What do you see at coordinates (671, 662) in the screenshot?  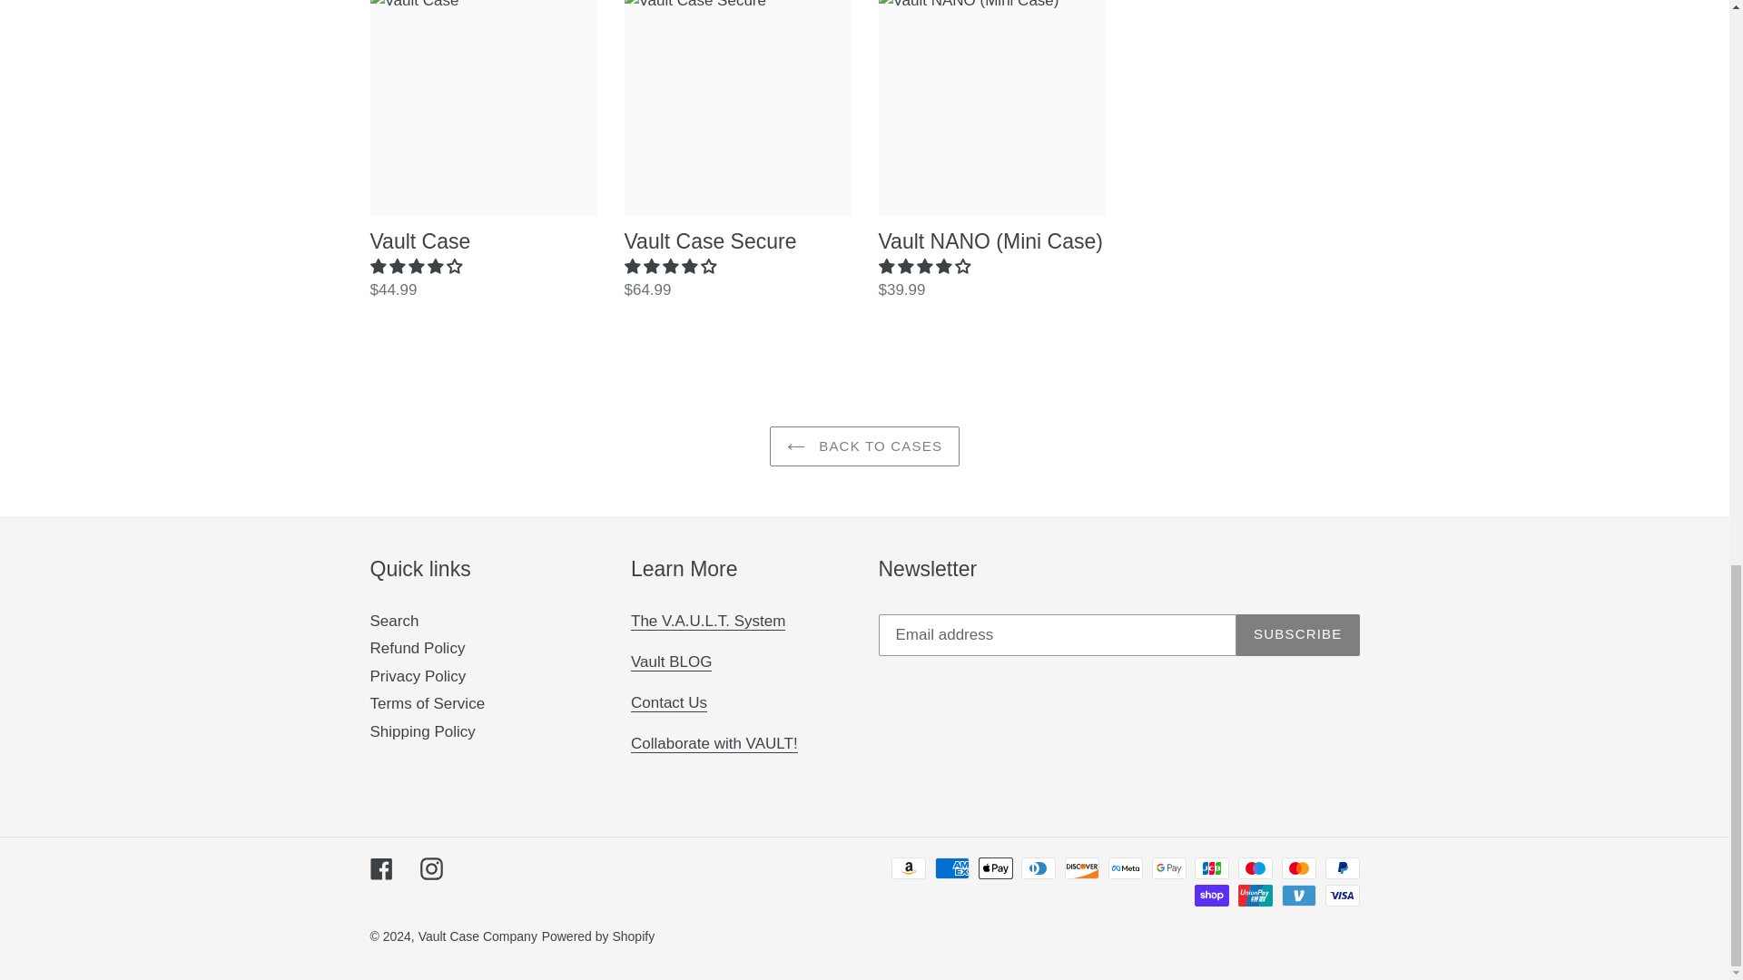 I see `Vault EDC Blog` at bounding box center [671, 662].